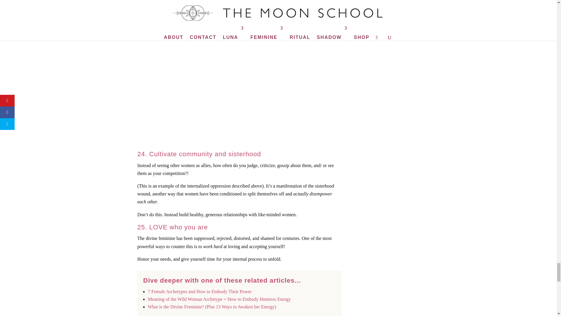 The height and width of the screenshot is (316, 561). Describe the element at coordinates (200, 291) in the screenshot. I see `7 Female Archetypes and How to Embody Their Power` at that location.